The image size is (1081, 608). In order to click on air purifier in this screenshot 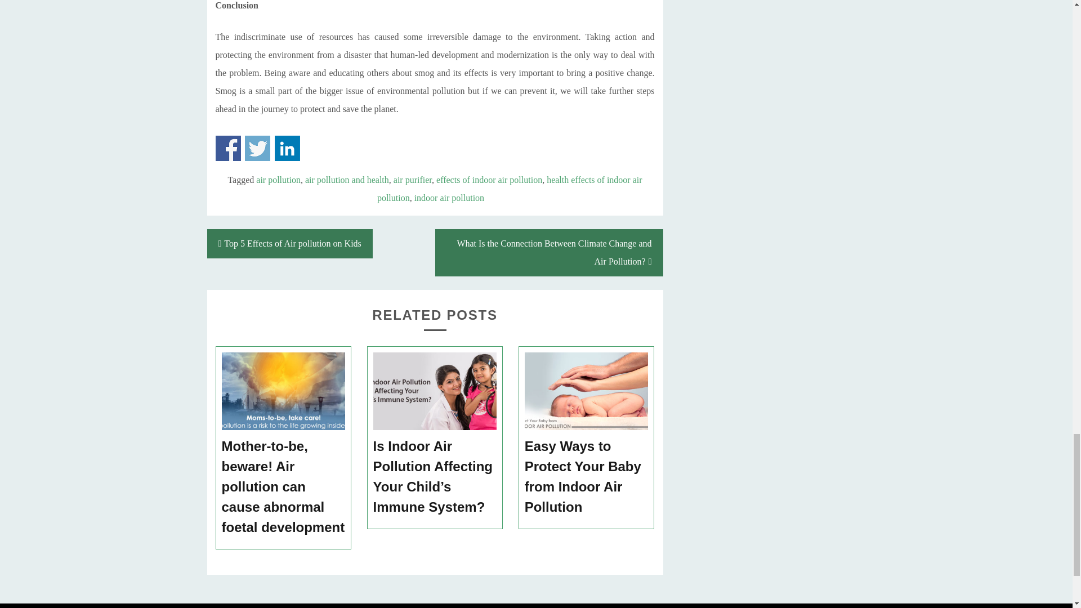, I will do `click(412, 180)`.